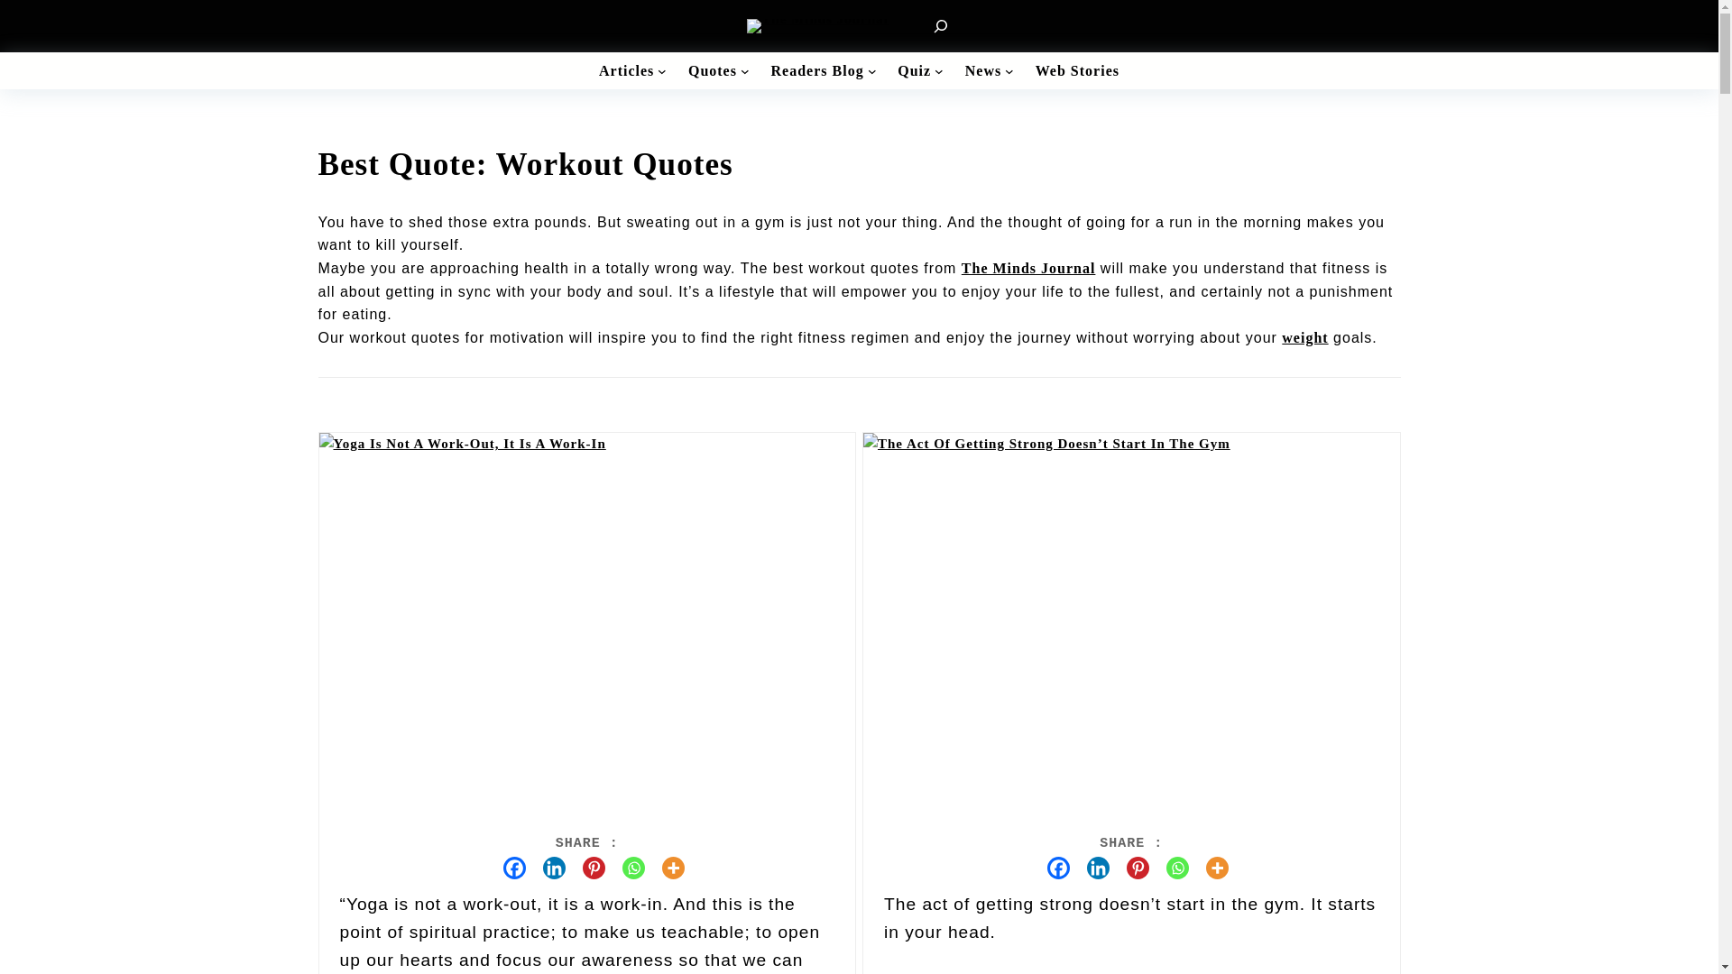 Image resolution: width=1732 pixels, height=974 pixels. Describe the element at coordinates (462, 444) in the screenshot. I see `Yoga Is Not A Work-Out, It Is A Work-In` at that location.